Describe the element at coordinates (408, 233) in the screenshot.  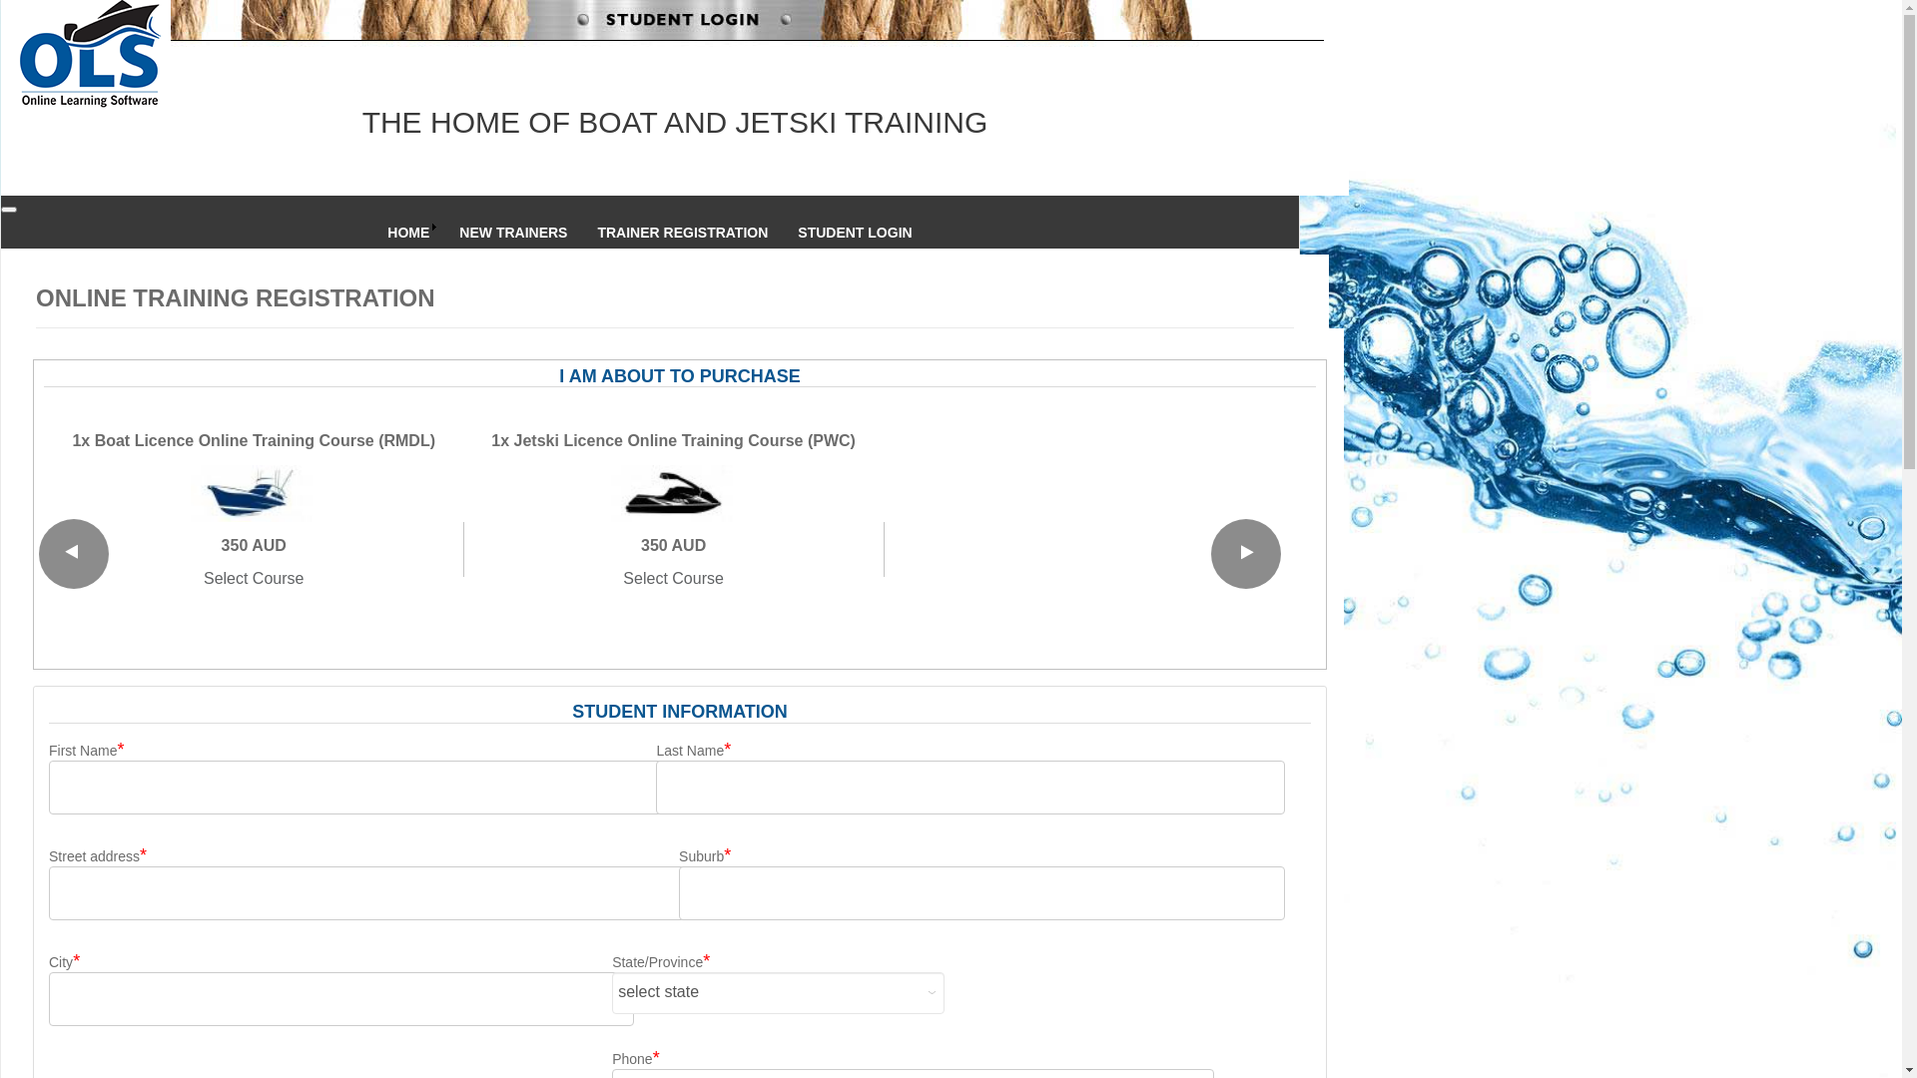
I see `HOME` at that location.